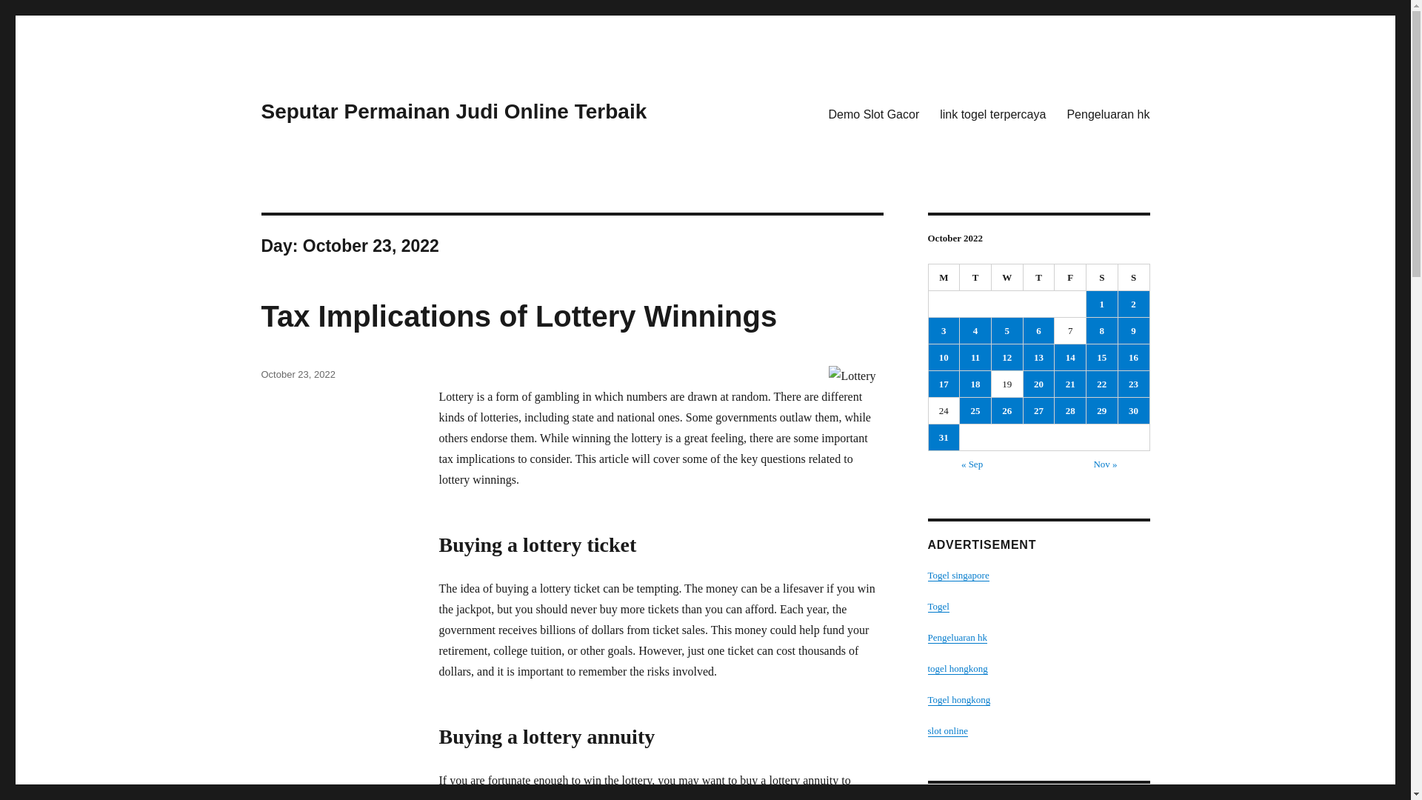  What do you see at coordinates (1134, 278) in the screenshot?
I see `Sunday` at bounding box center [1134, 278].